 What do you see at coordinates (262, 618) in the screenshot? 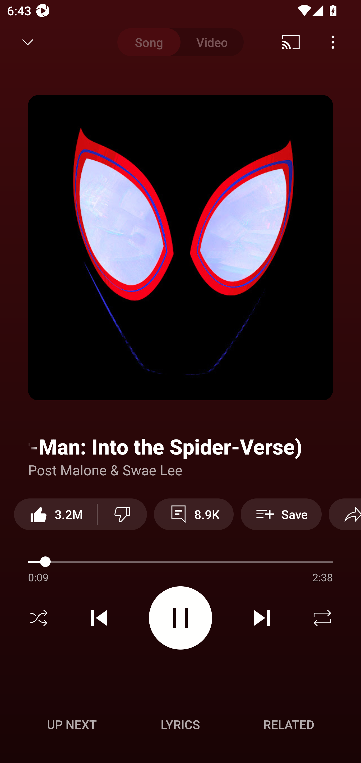
I see `Next track` at bounding box center [262, 618].